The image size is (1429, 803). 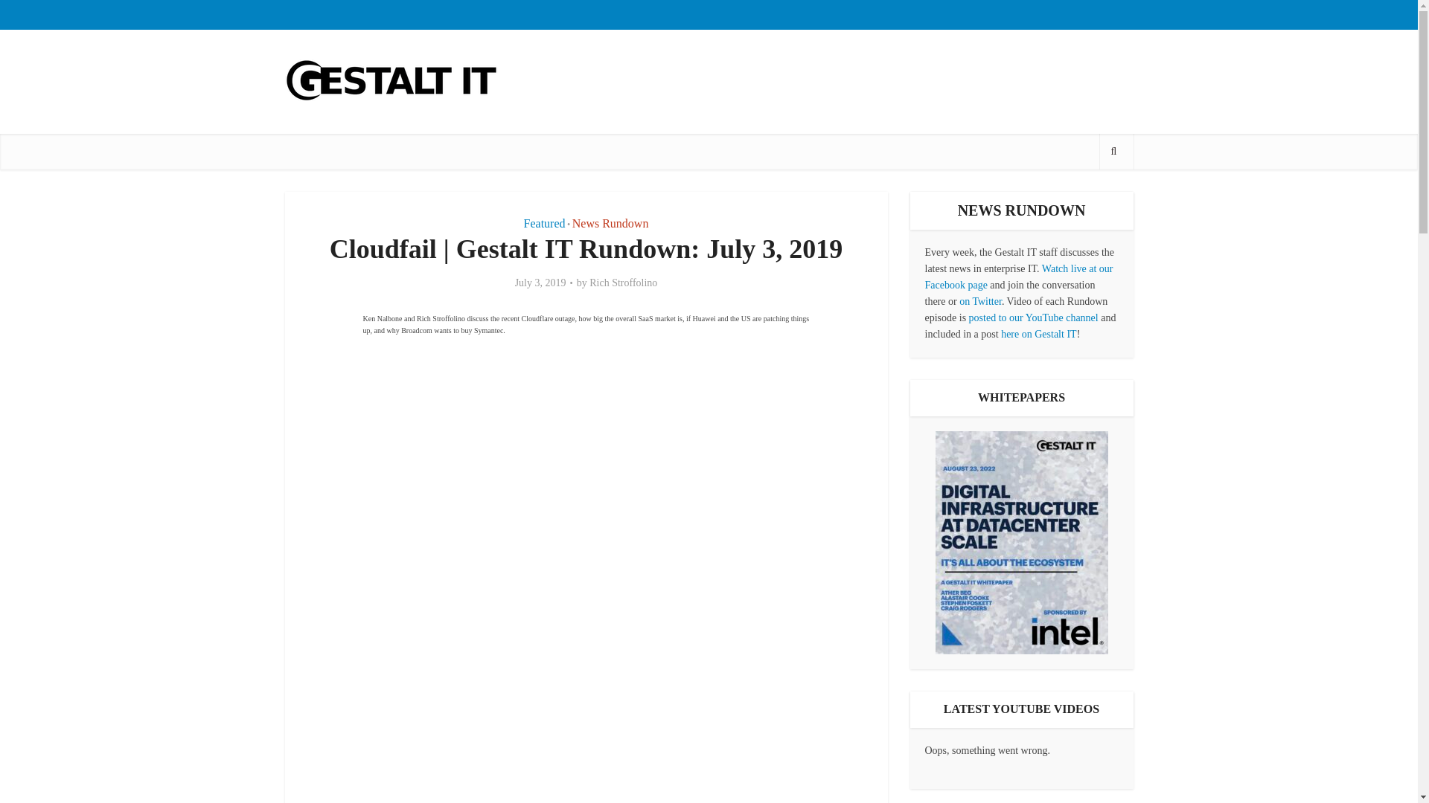 I want to click on here on Gestalt IT, so click(x=1038, y=333).